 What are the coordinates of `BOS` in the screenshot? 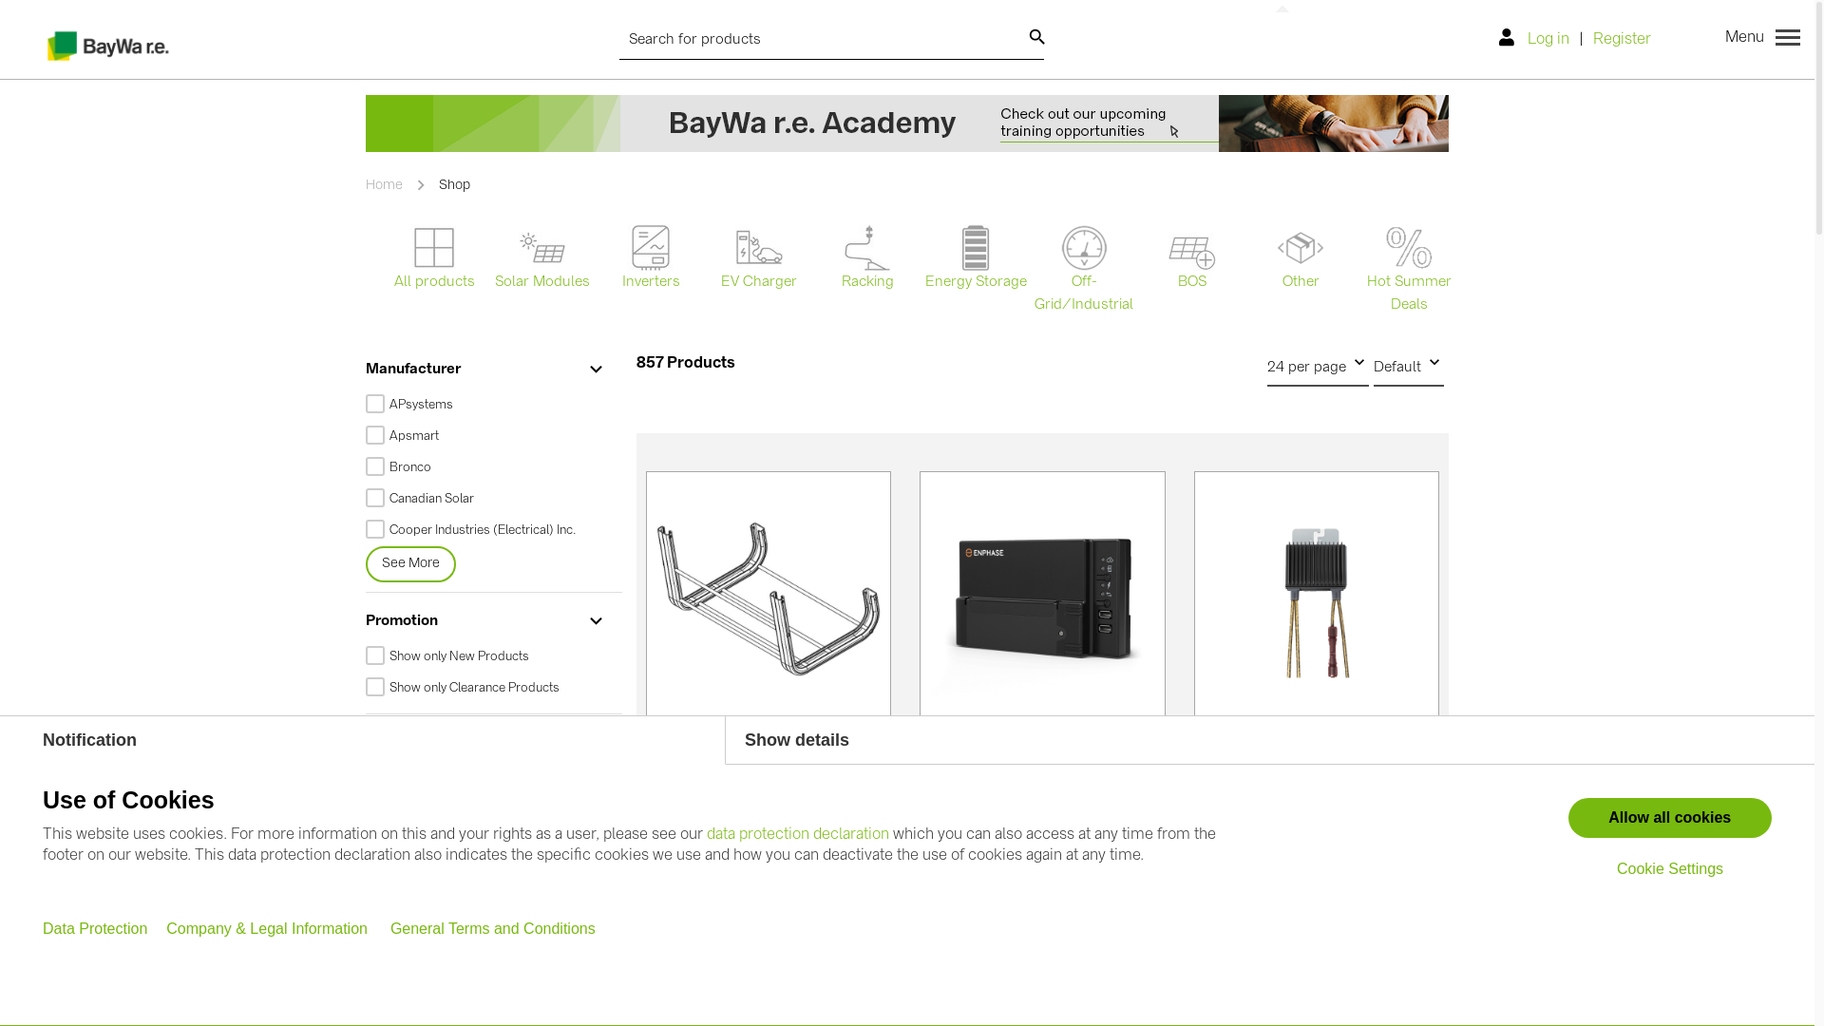 It's located at (1192, 264).